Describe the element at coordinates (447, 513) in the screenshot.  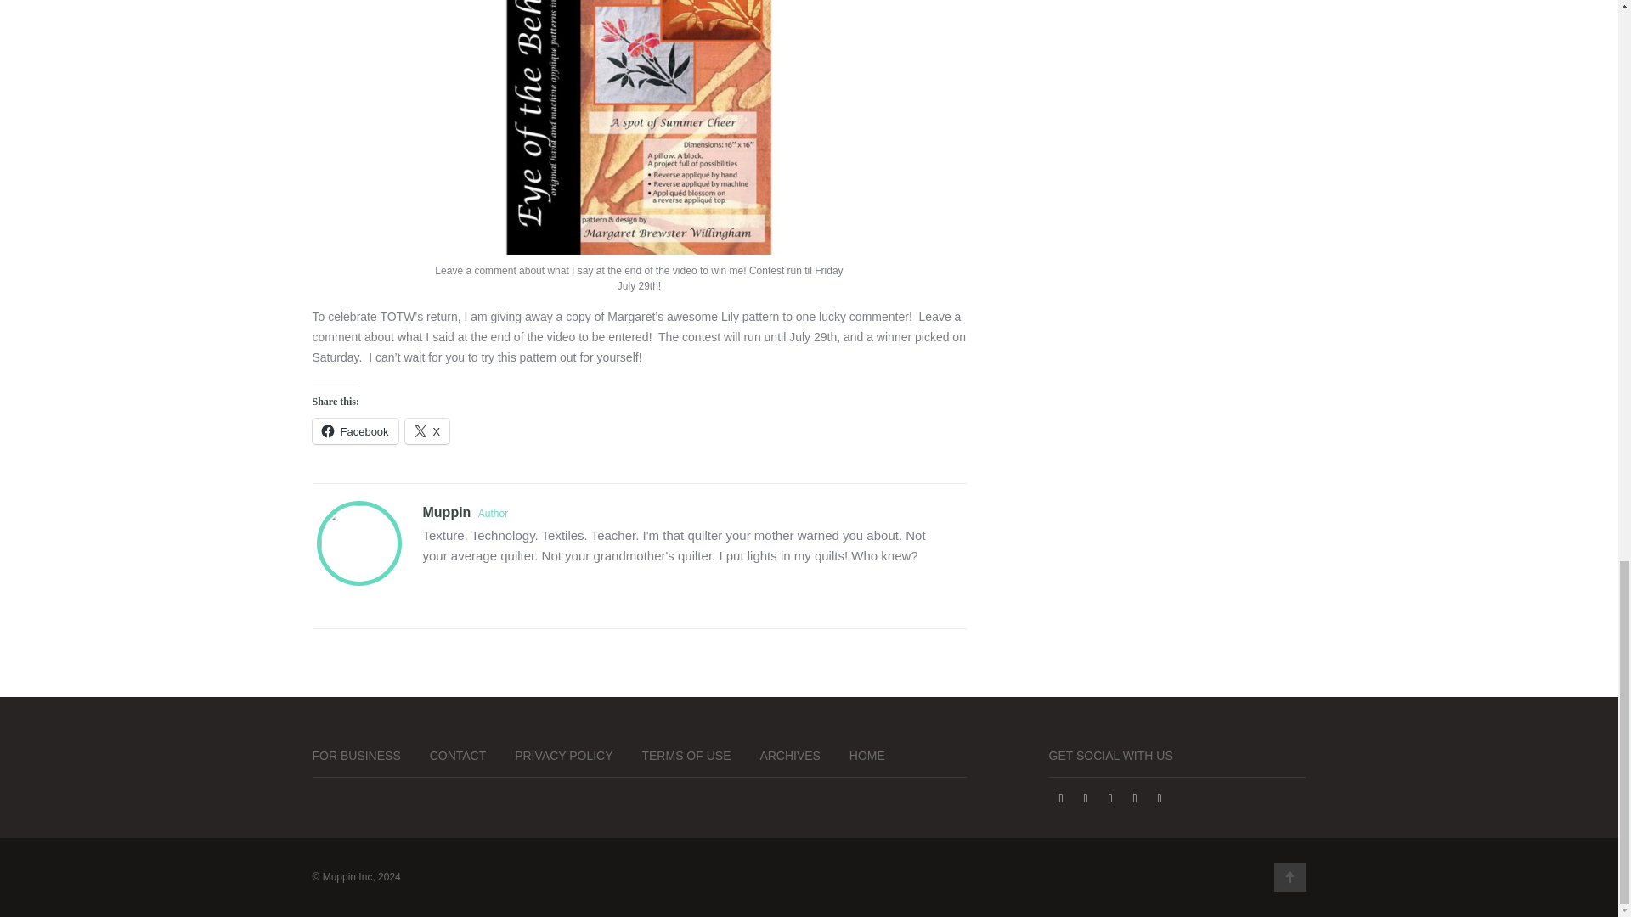
I see `Posts by Muppin` at that location.